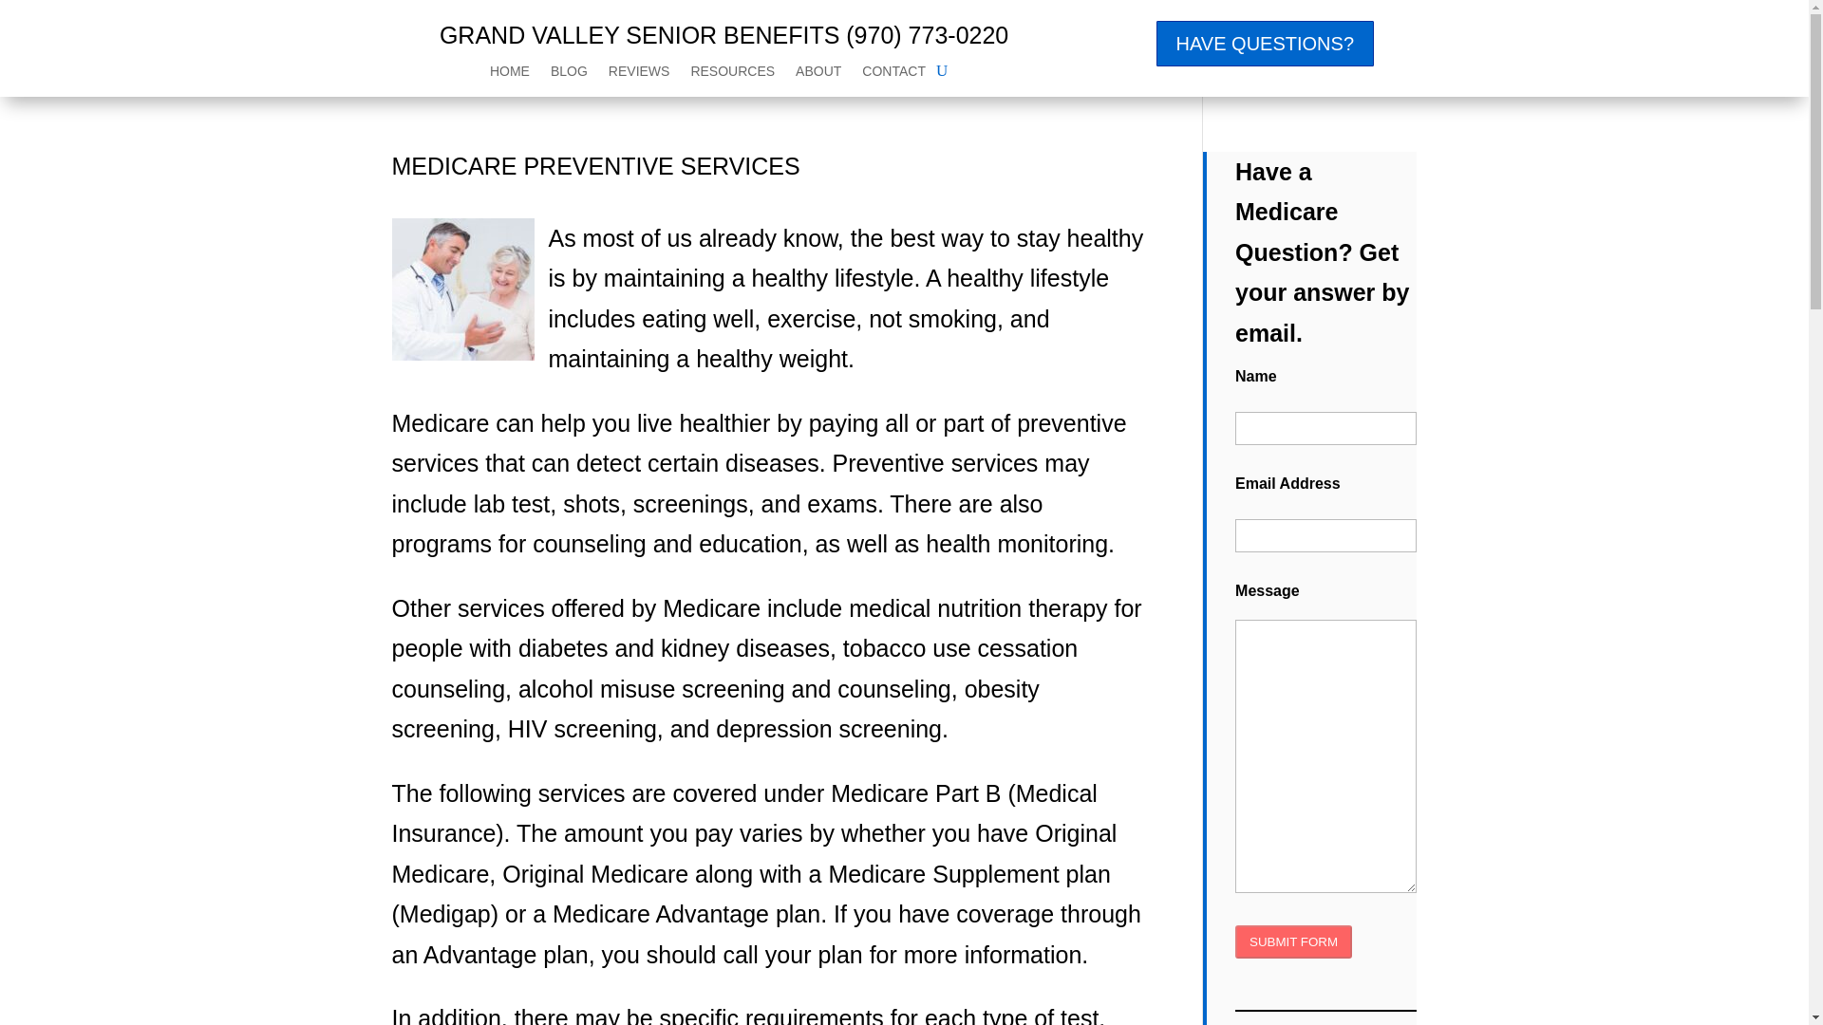 Image resolution: width=1823 pixels, height=1025 pixels. I want to click on CONTACT, so click(894, 74).